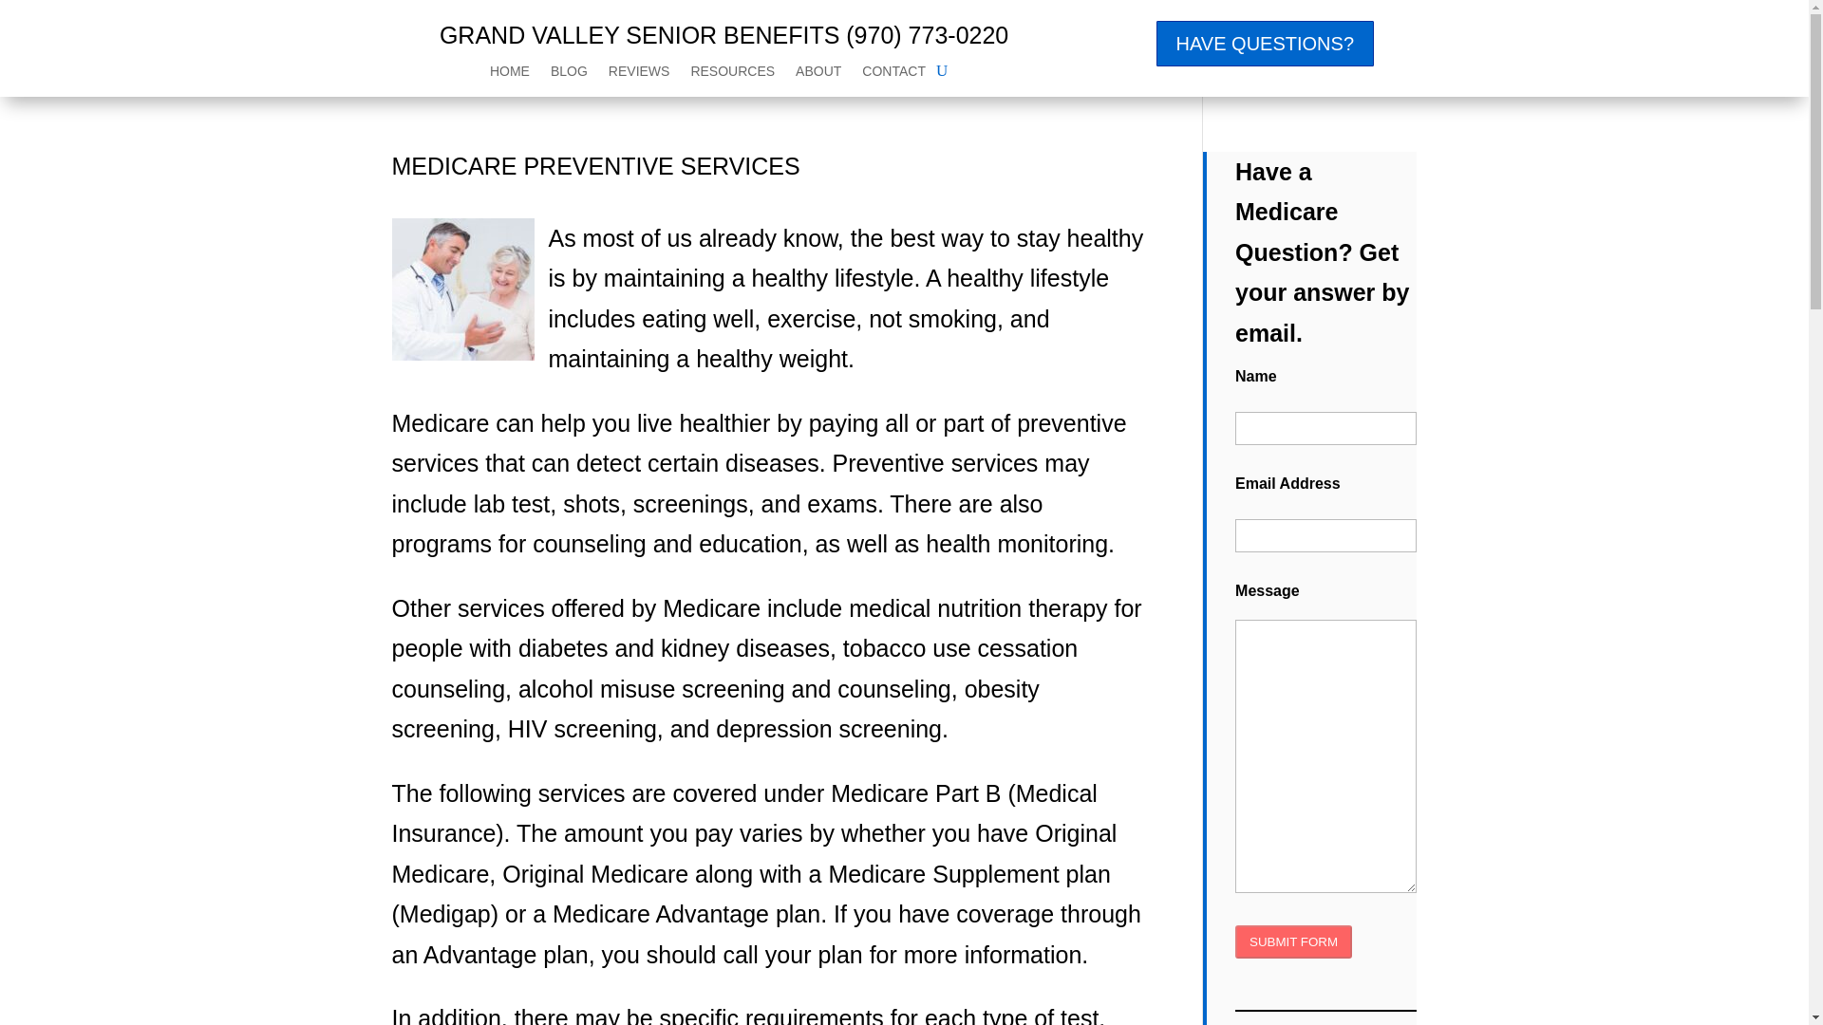 Image resolution: width=1823 pixels, height=1025 pixels. I want to click on CONTACT, so click(894, 74).